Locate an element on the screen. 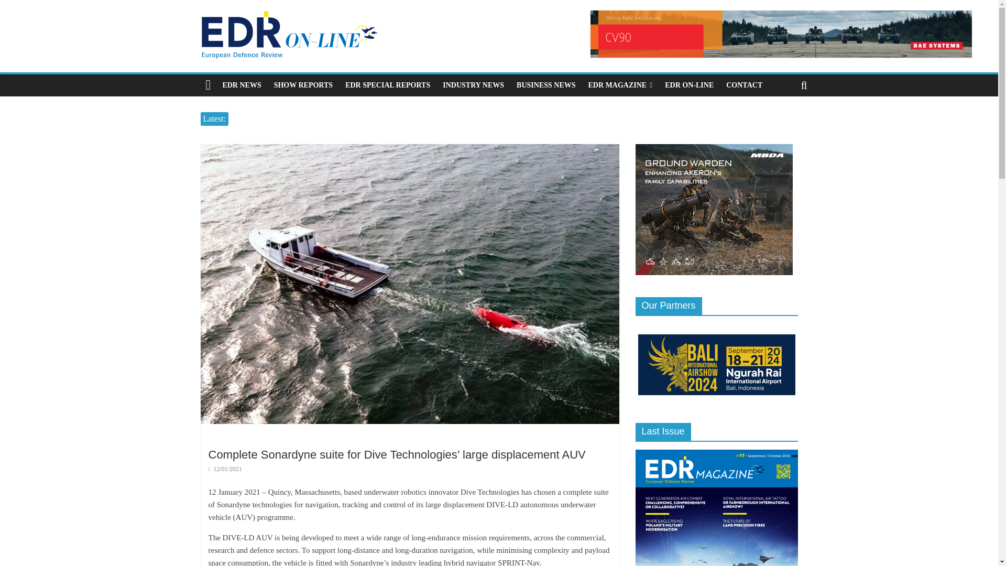  INDUSTRY NEWS is located at coordinates (473, 85).